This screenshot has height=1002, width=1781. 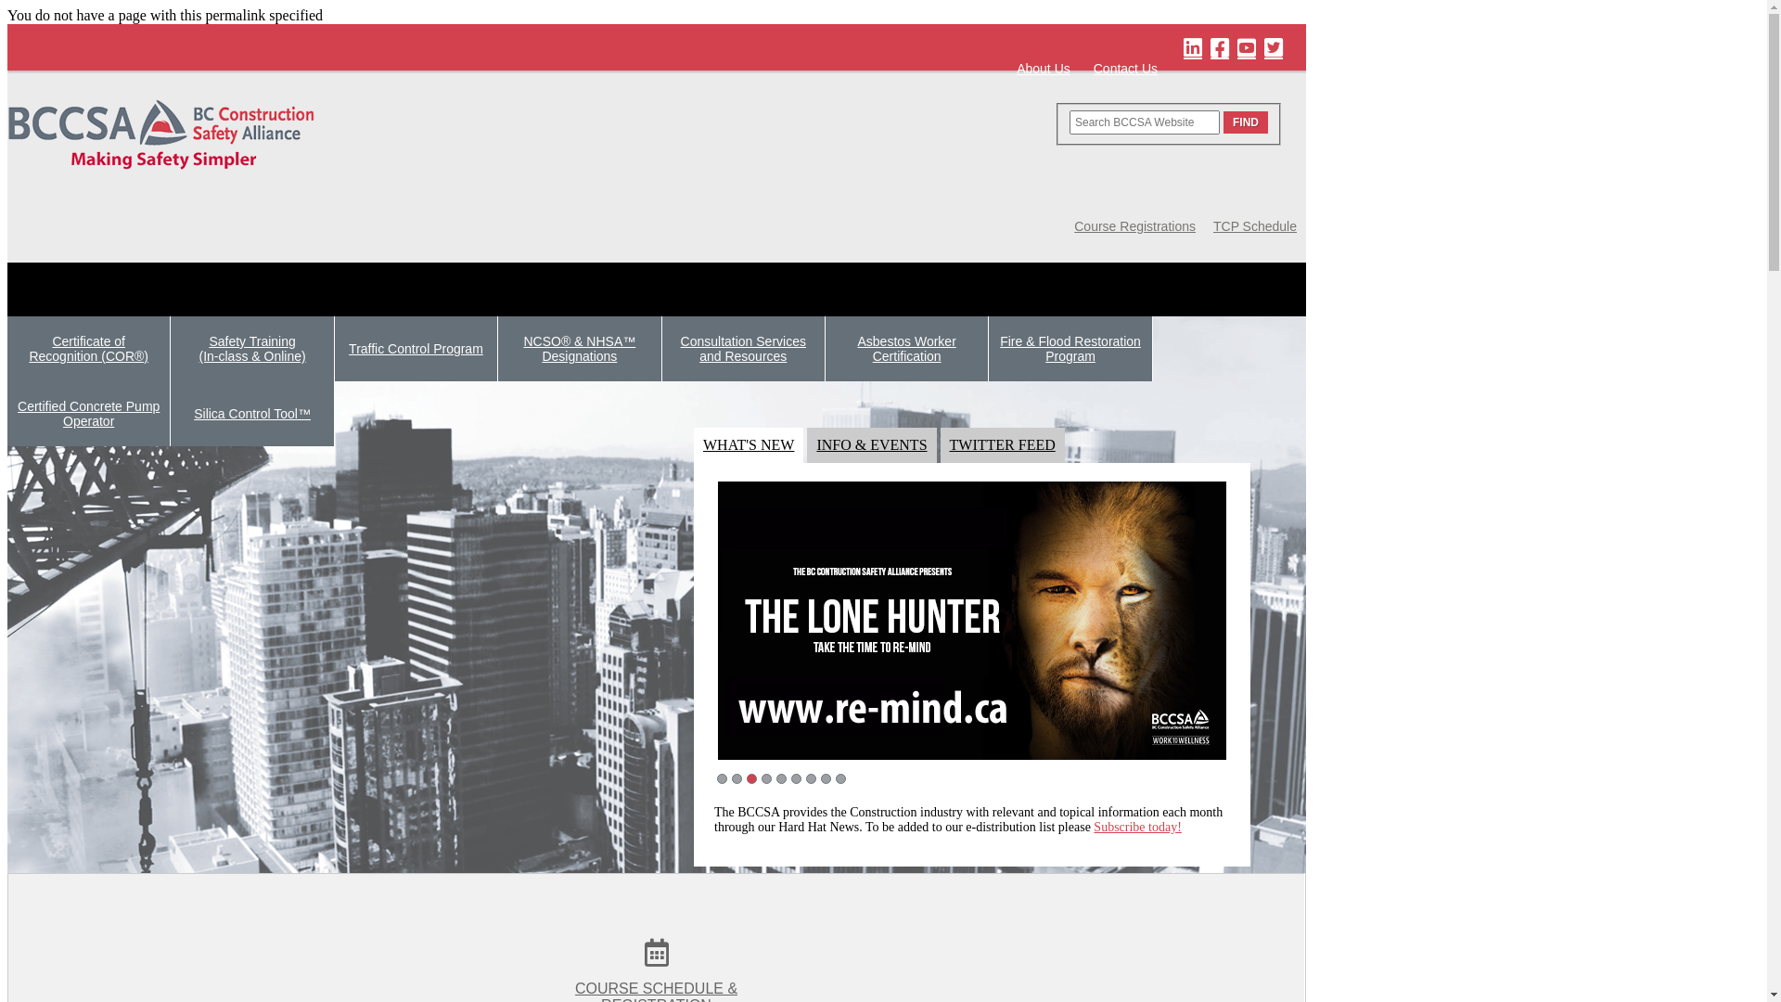 What do you see at coordinates (1255, 226) in the screenshot?
I see `TCP Schedule` at bounding box center [1255, 226].